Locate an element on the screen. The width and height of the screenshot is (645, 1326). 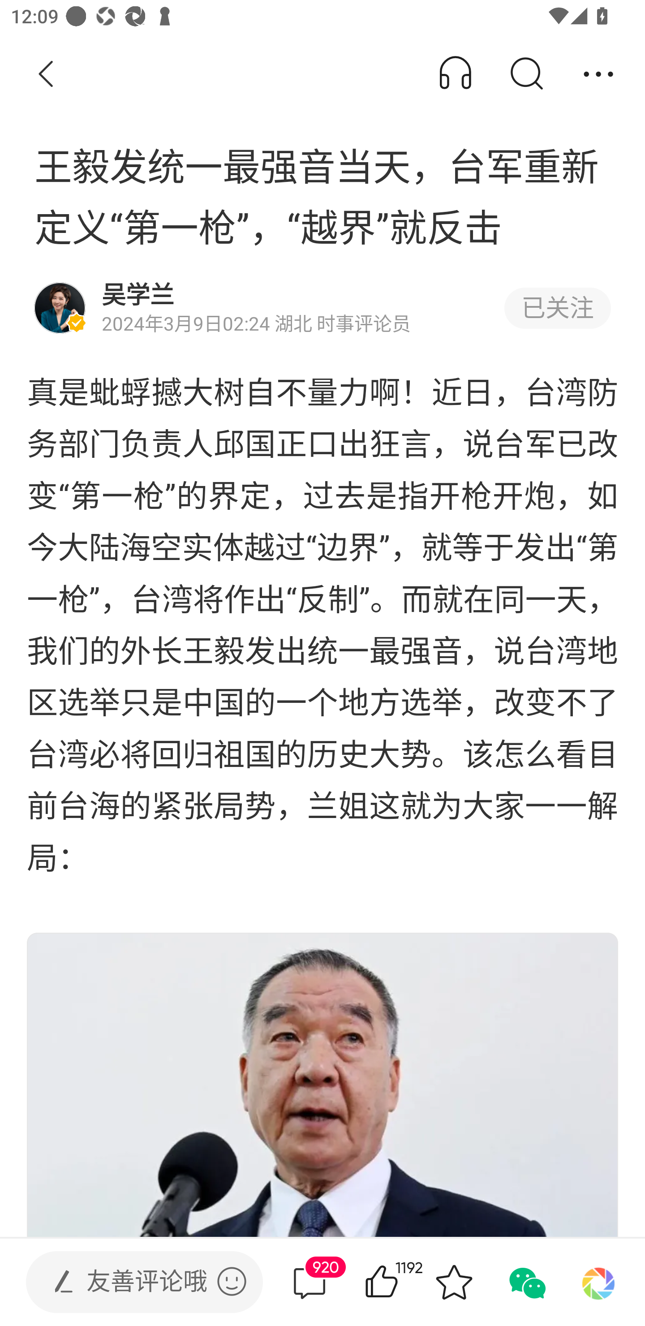
 返回 is located at coordinates (46, 74).